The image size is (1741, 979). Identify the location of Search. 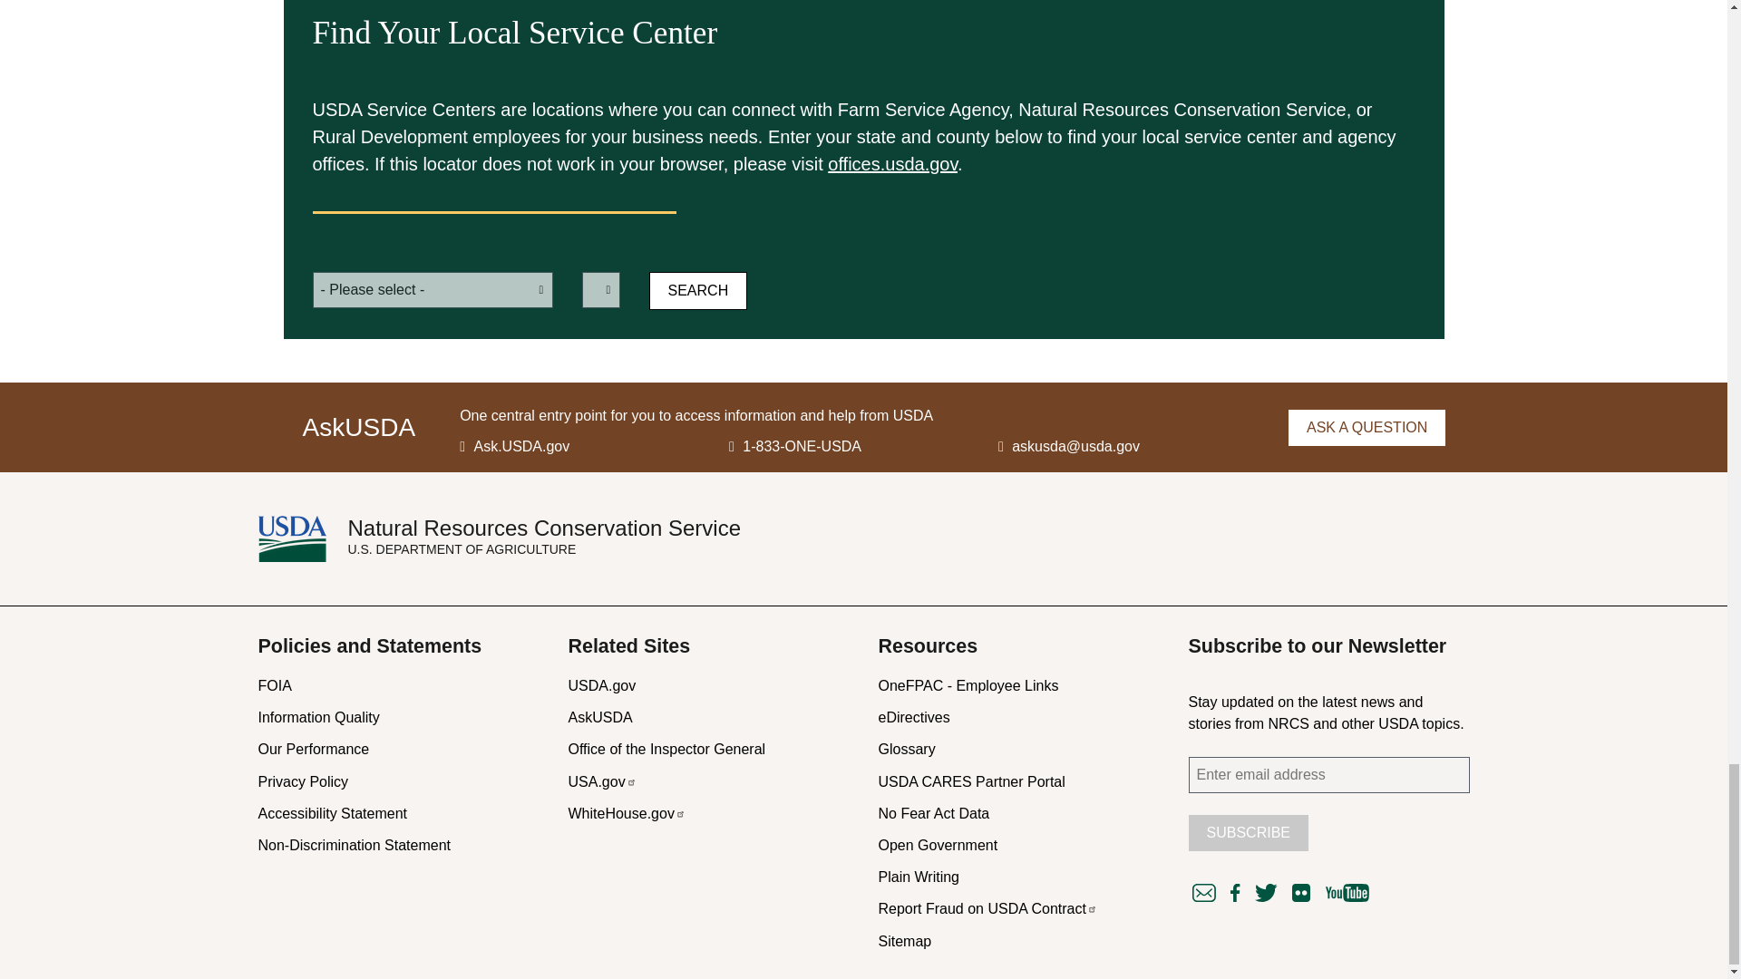
(698, 291).